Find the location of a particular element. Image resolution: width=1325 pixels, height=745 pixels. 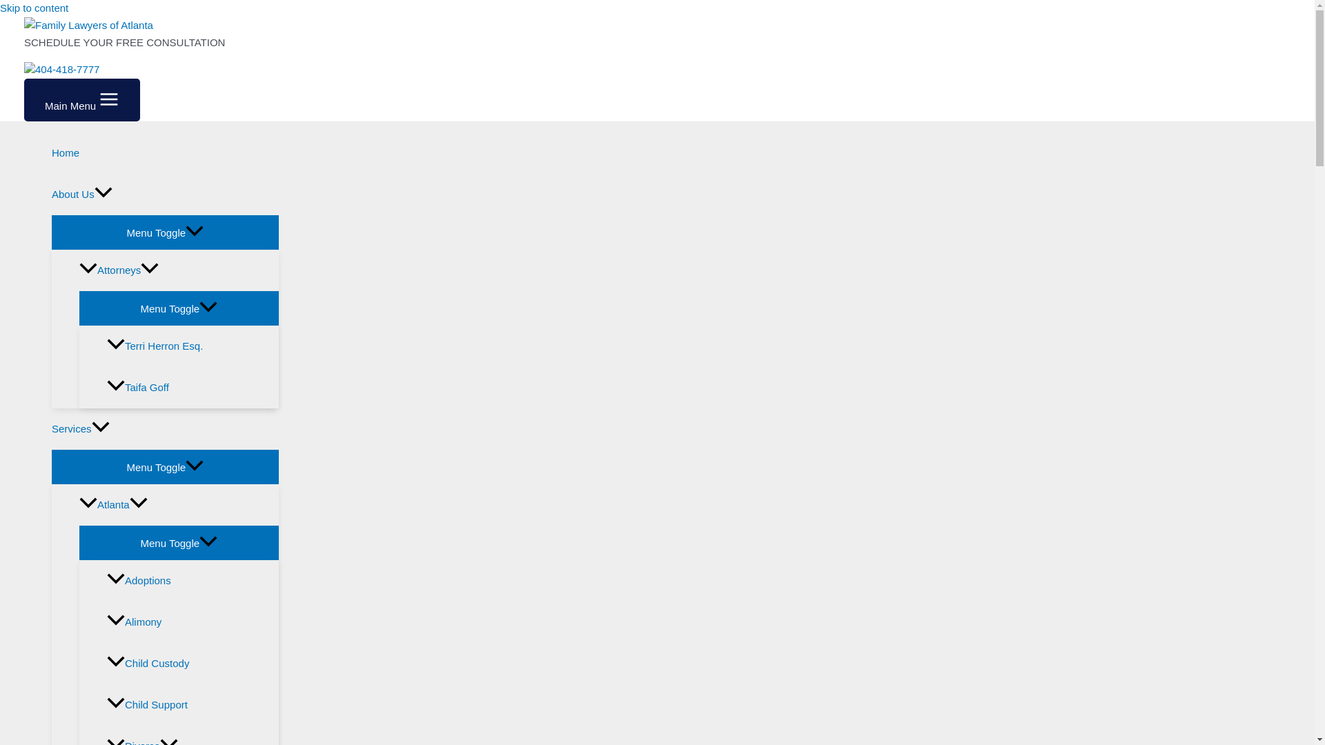

Services is located at coordinates (164, 429).